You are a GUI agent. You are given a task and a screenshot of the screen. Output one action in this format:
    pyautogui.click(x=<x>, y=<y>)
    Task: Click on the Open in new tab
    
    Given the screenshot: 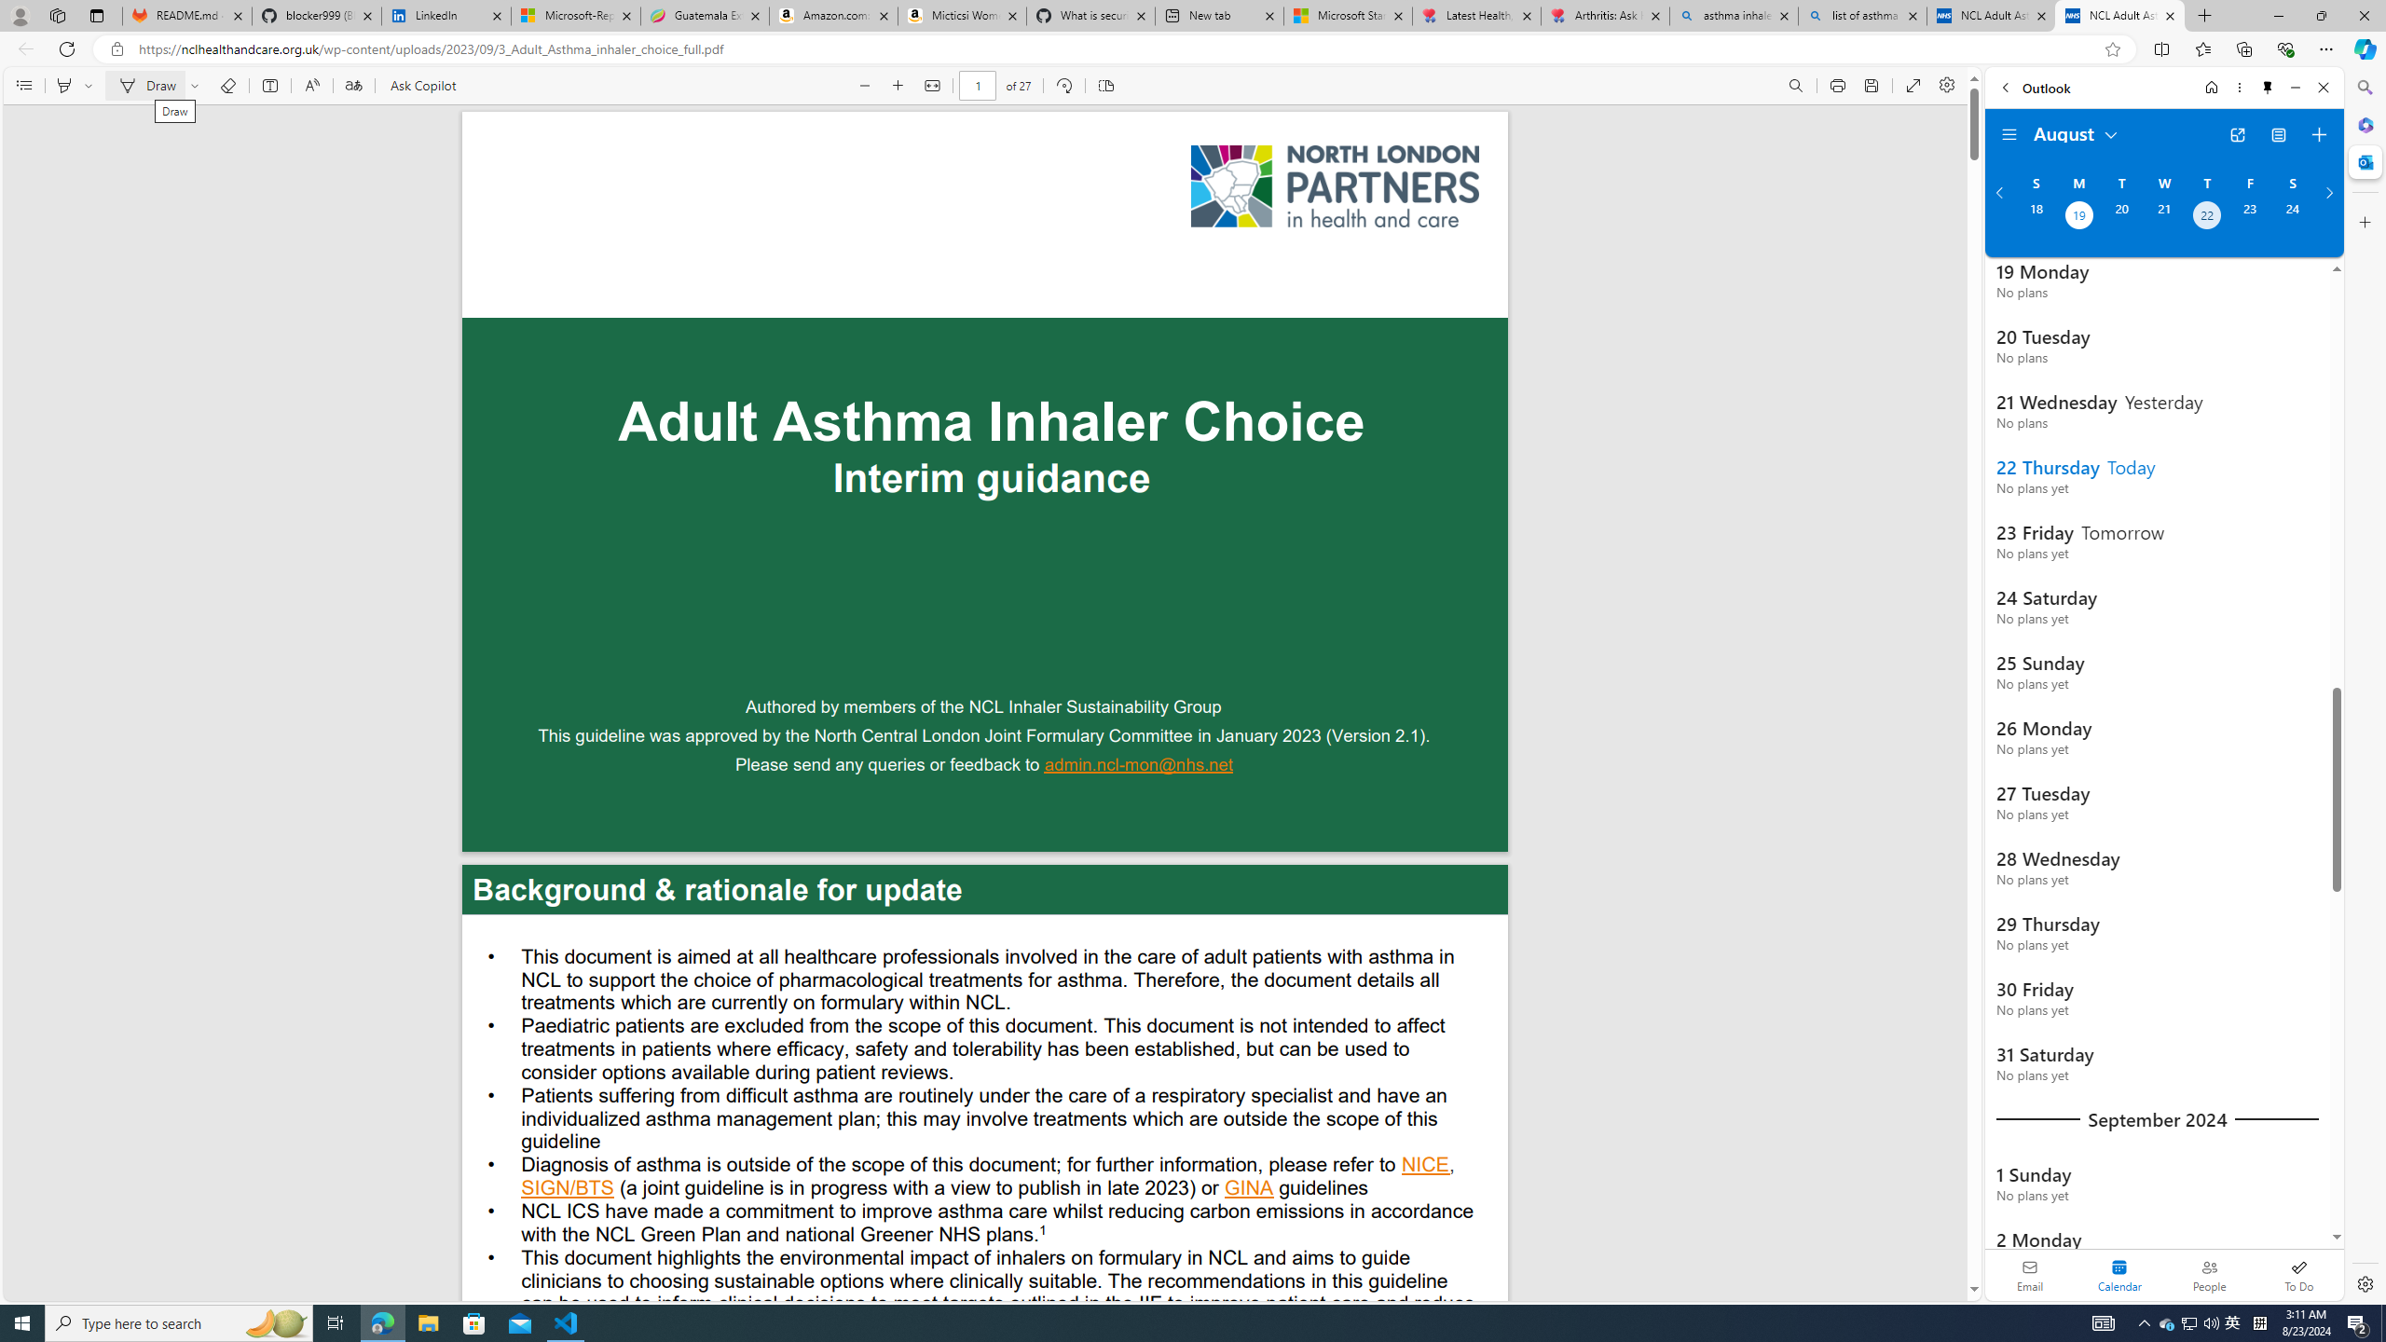 What is the action you would take?
    pyautogui.click(x=2237, y=135)
    